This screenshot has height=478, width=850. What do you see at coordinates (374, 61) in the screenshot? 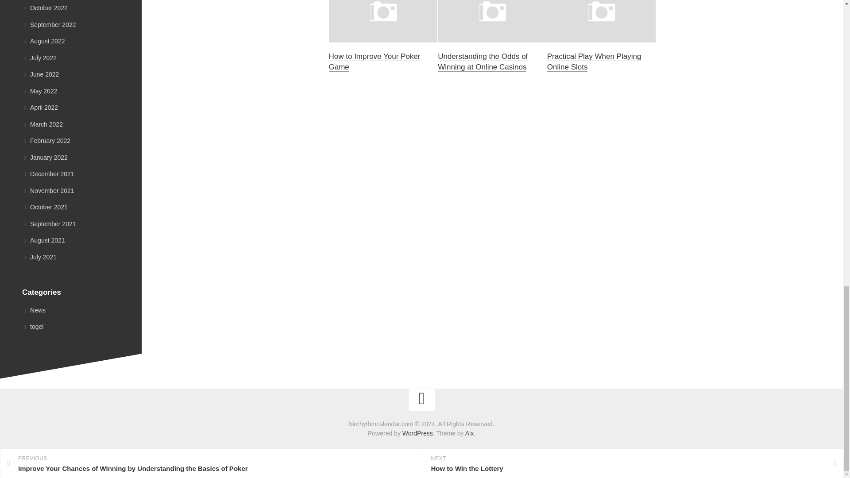
I see `How to Improve Your Poker Game` at bounding box center [374, 61].